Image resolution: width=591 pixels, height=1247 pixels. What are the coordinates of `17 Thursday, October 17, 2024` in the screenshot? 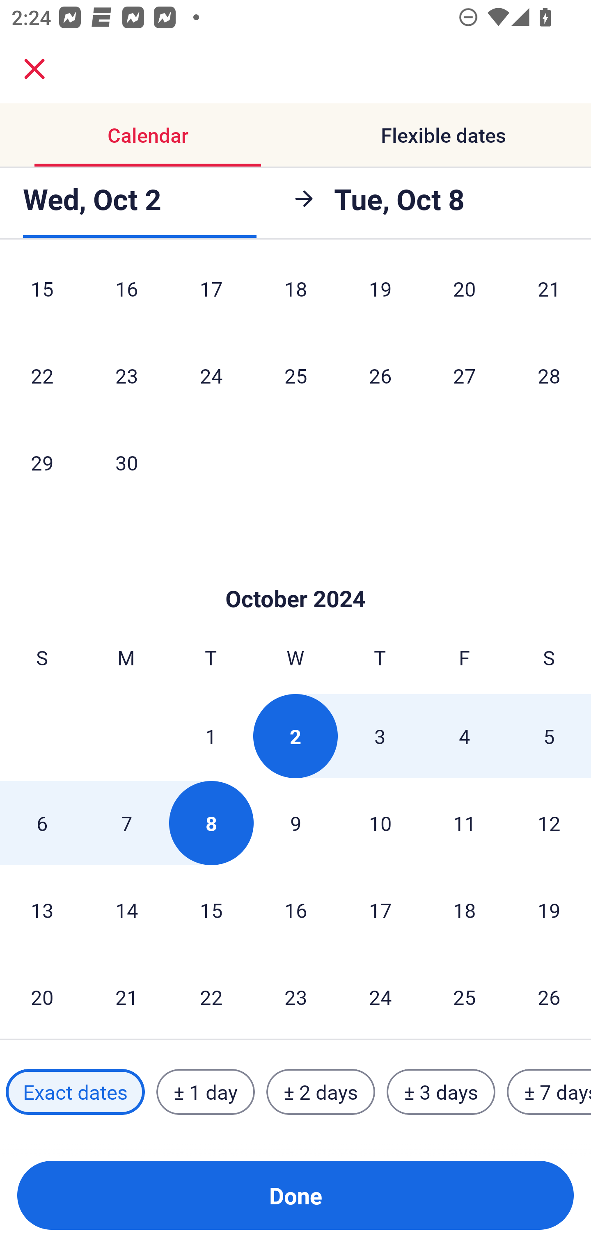 It's located at (380, 909).